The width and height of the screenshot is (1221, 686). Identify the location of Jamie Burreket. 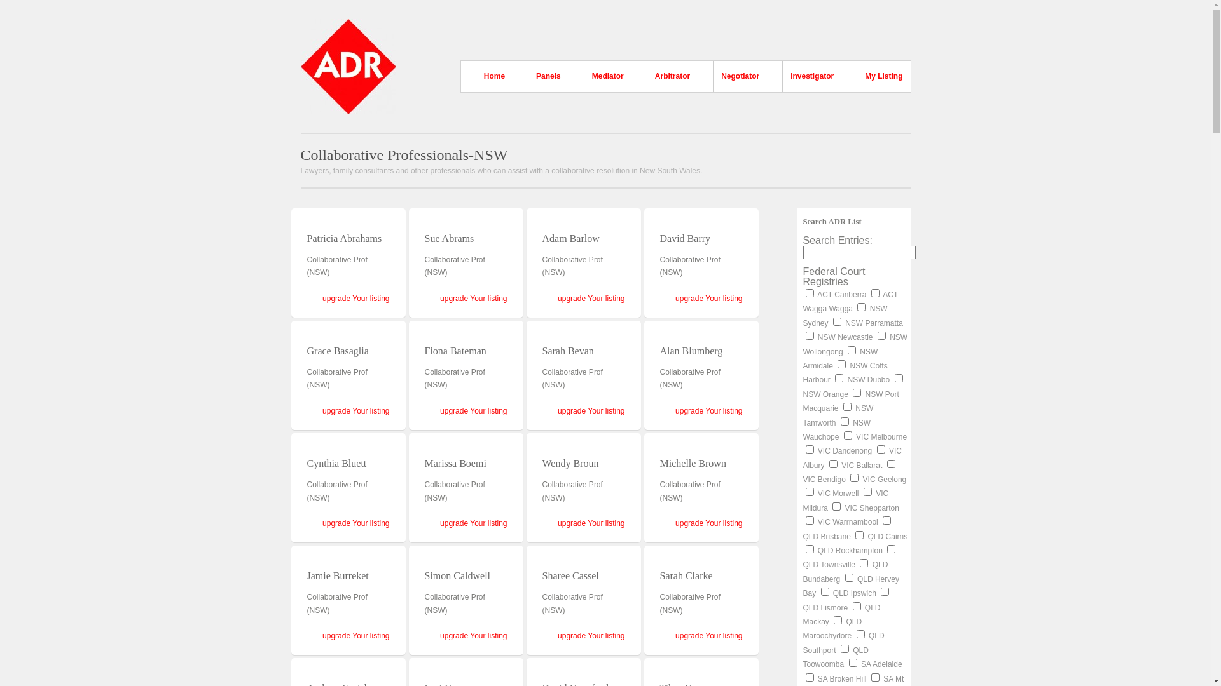
(337, 575).